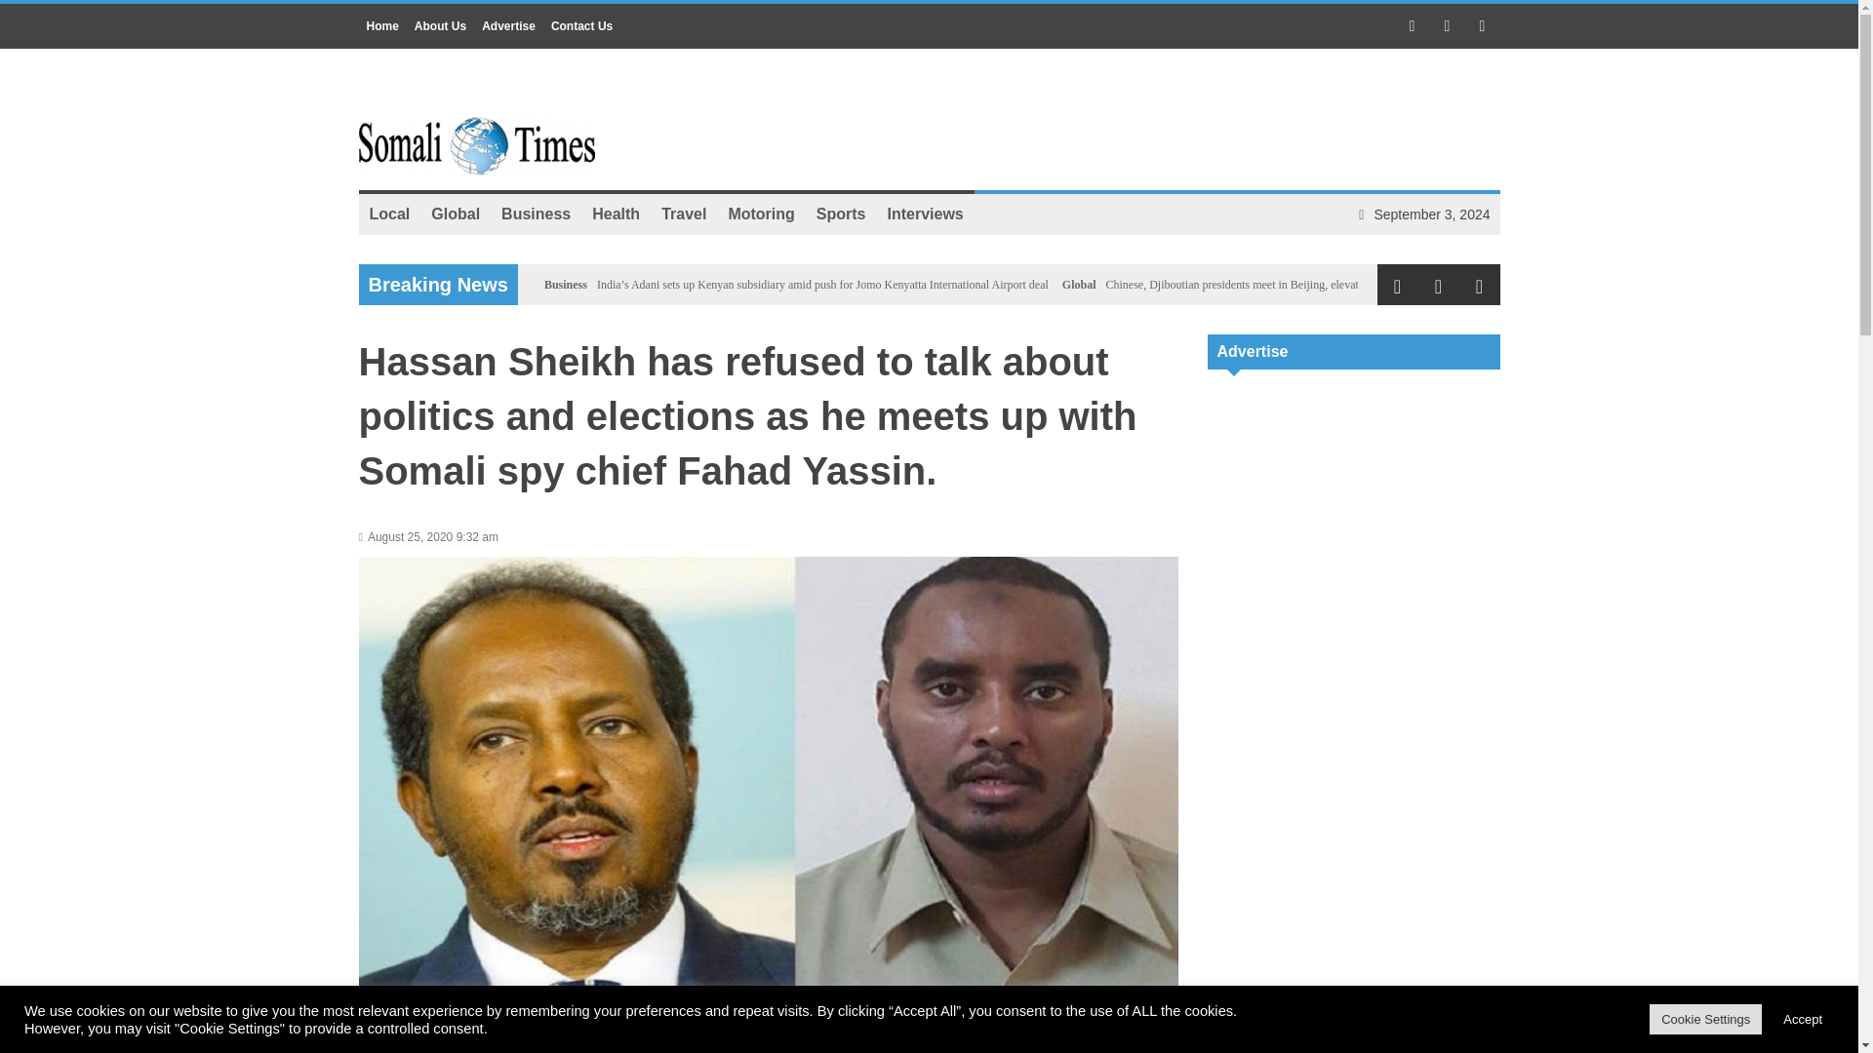 Image resolution: width=1873 pixels, height=1053 pixels. What do you see at coordinates (581, 25) in the screenshot?
I see `Contact Us` at bounding box center [581, 25].